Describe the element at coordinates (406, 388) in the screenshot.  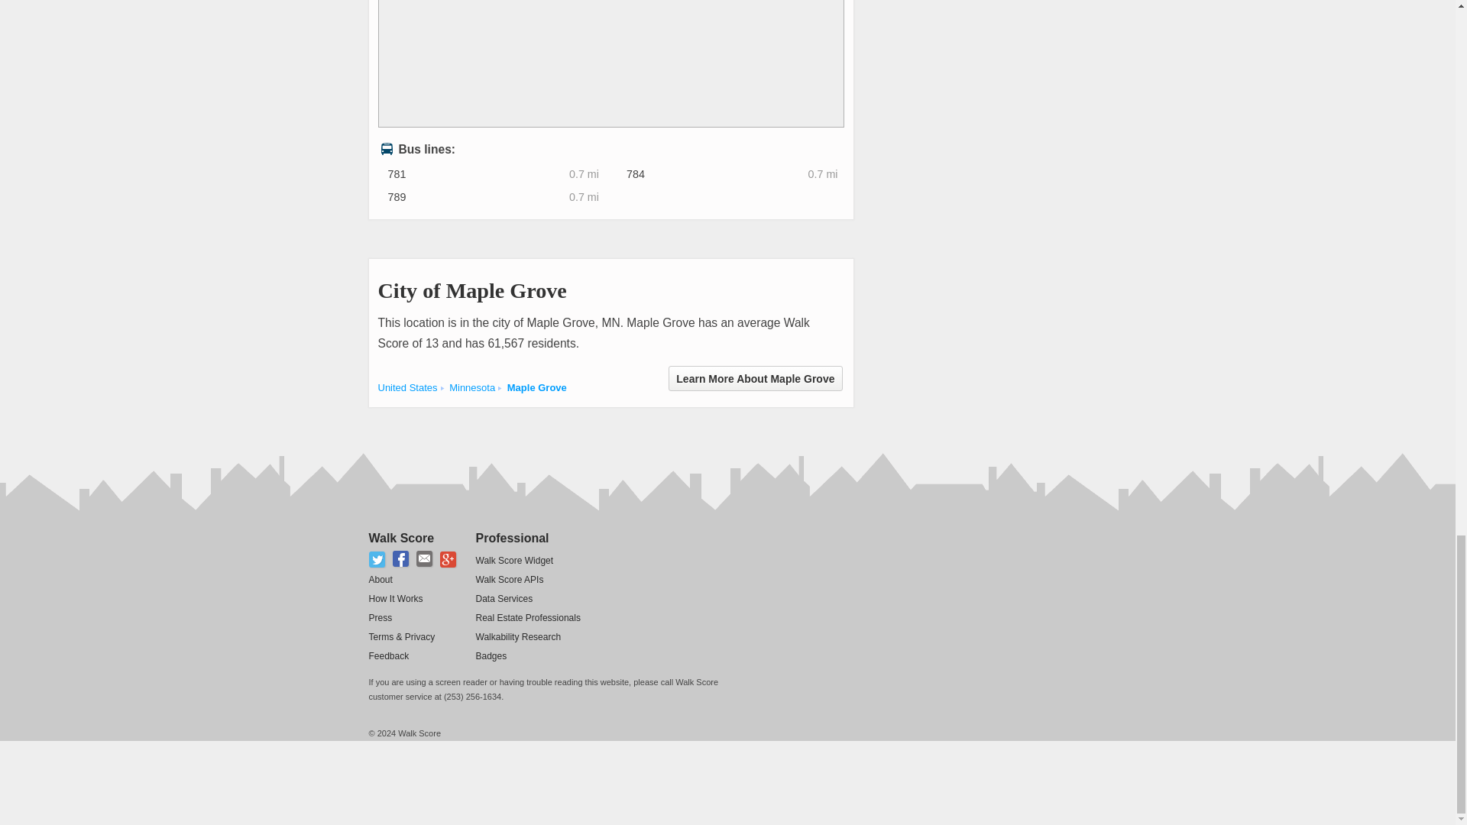
I see `United States` at that location.